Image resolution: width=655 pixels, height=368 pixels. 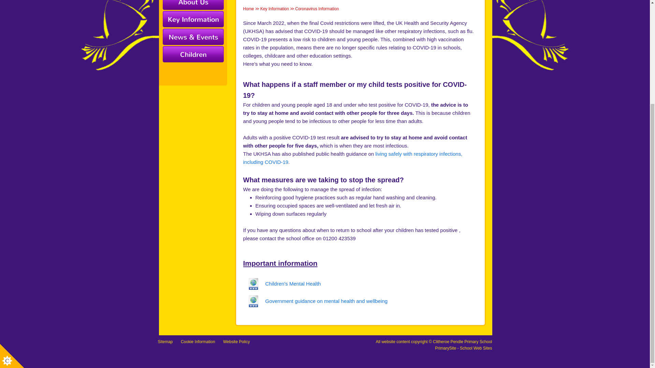 I want to click on News and Events, so click(x=193, y=37).